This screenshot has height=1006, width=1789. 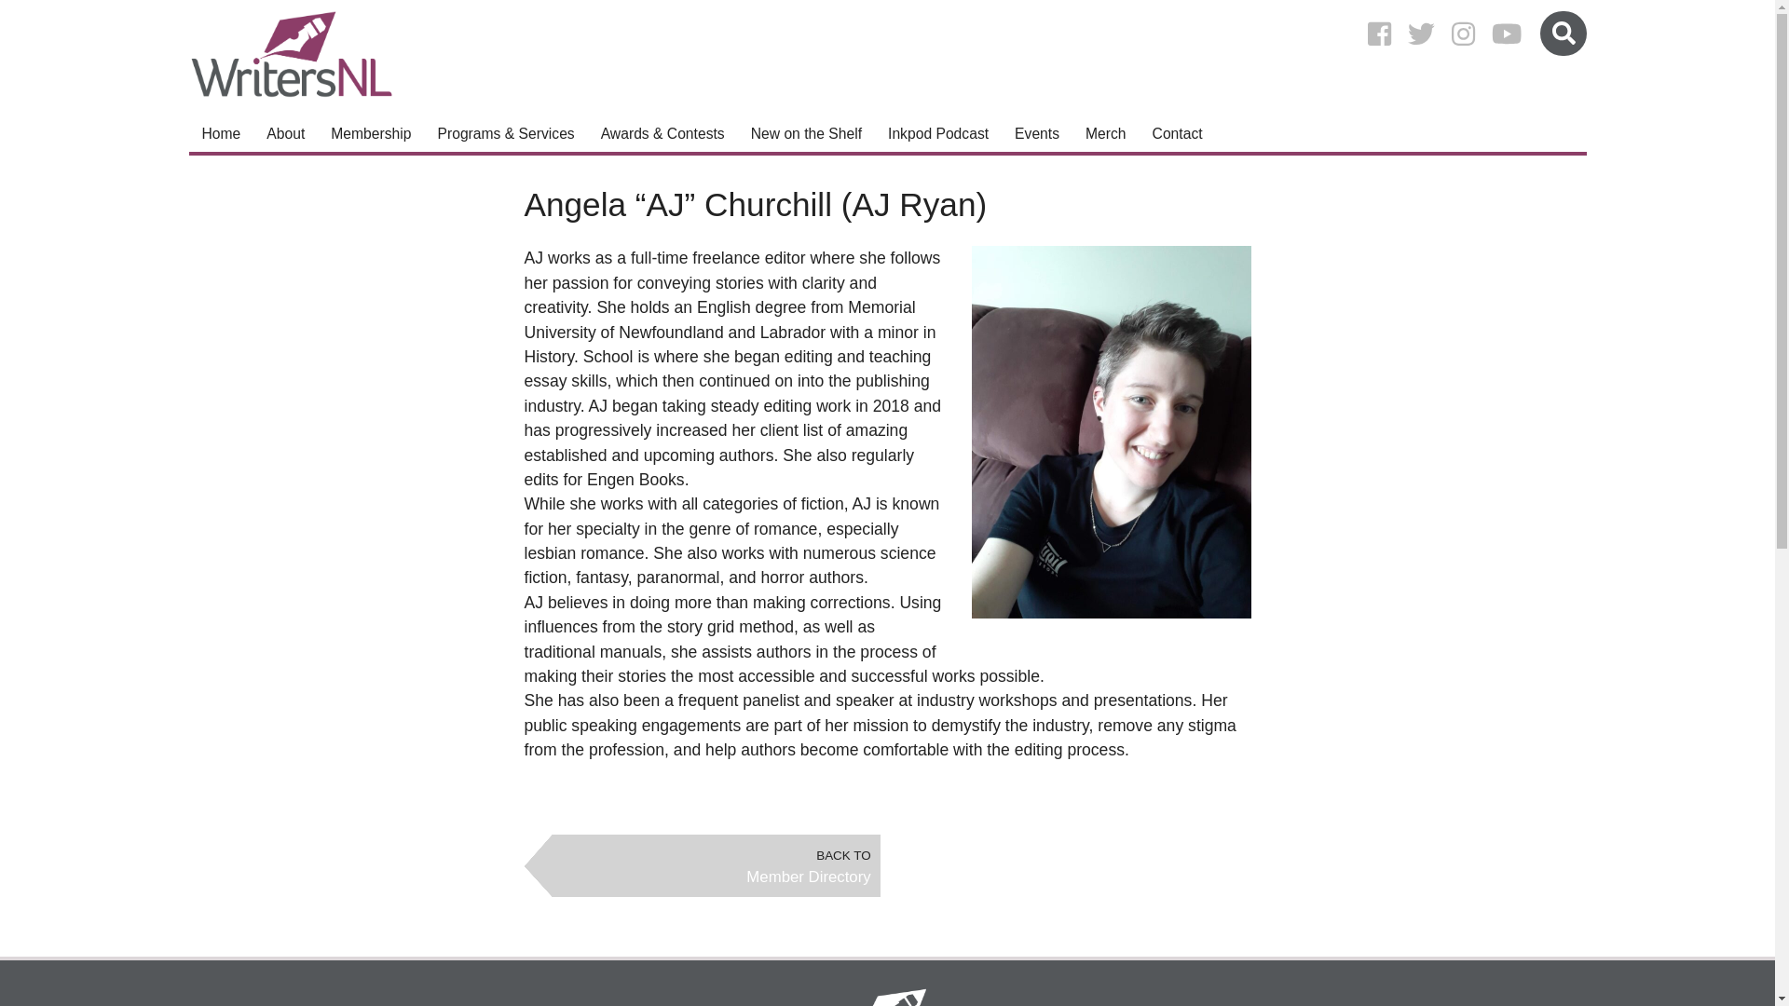 What do you see at coordinates (371, 134) in the screenshot?
I see `Membership` at bounding box center [371, 134].